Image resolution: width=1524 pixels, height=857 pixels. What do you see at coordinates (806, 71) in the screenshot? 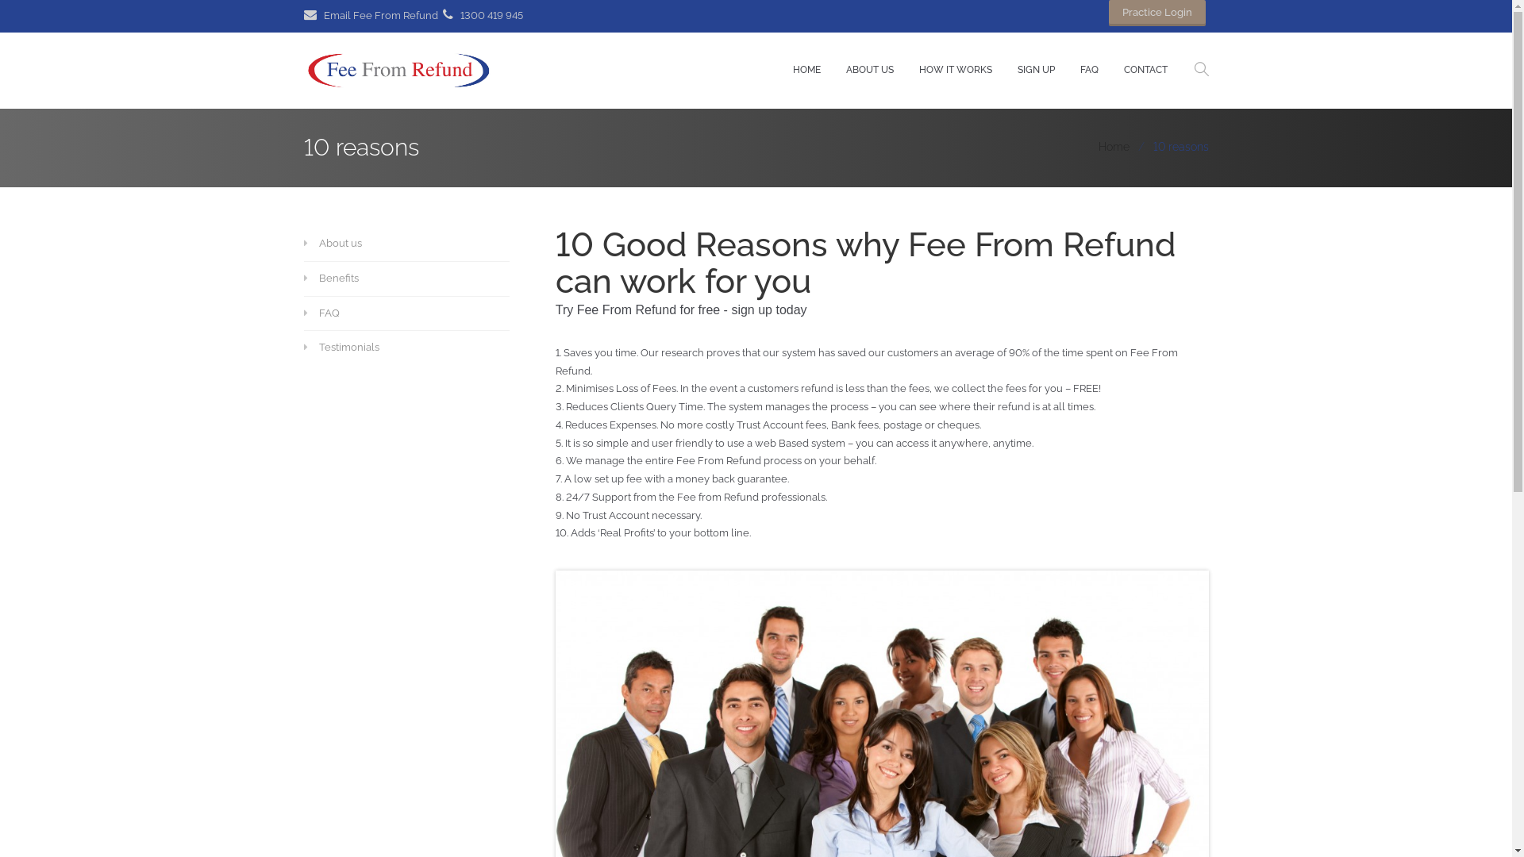
I see `HOME` at bounding box center [806, 71].